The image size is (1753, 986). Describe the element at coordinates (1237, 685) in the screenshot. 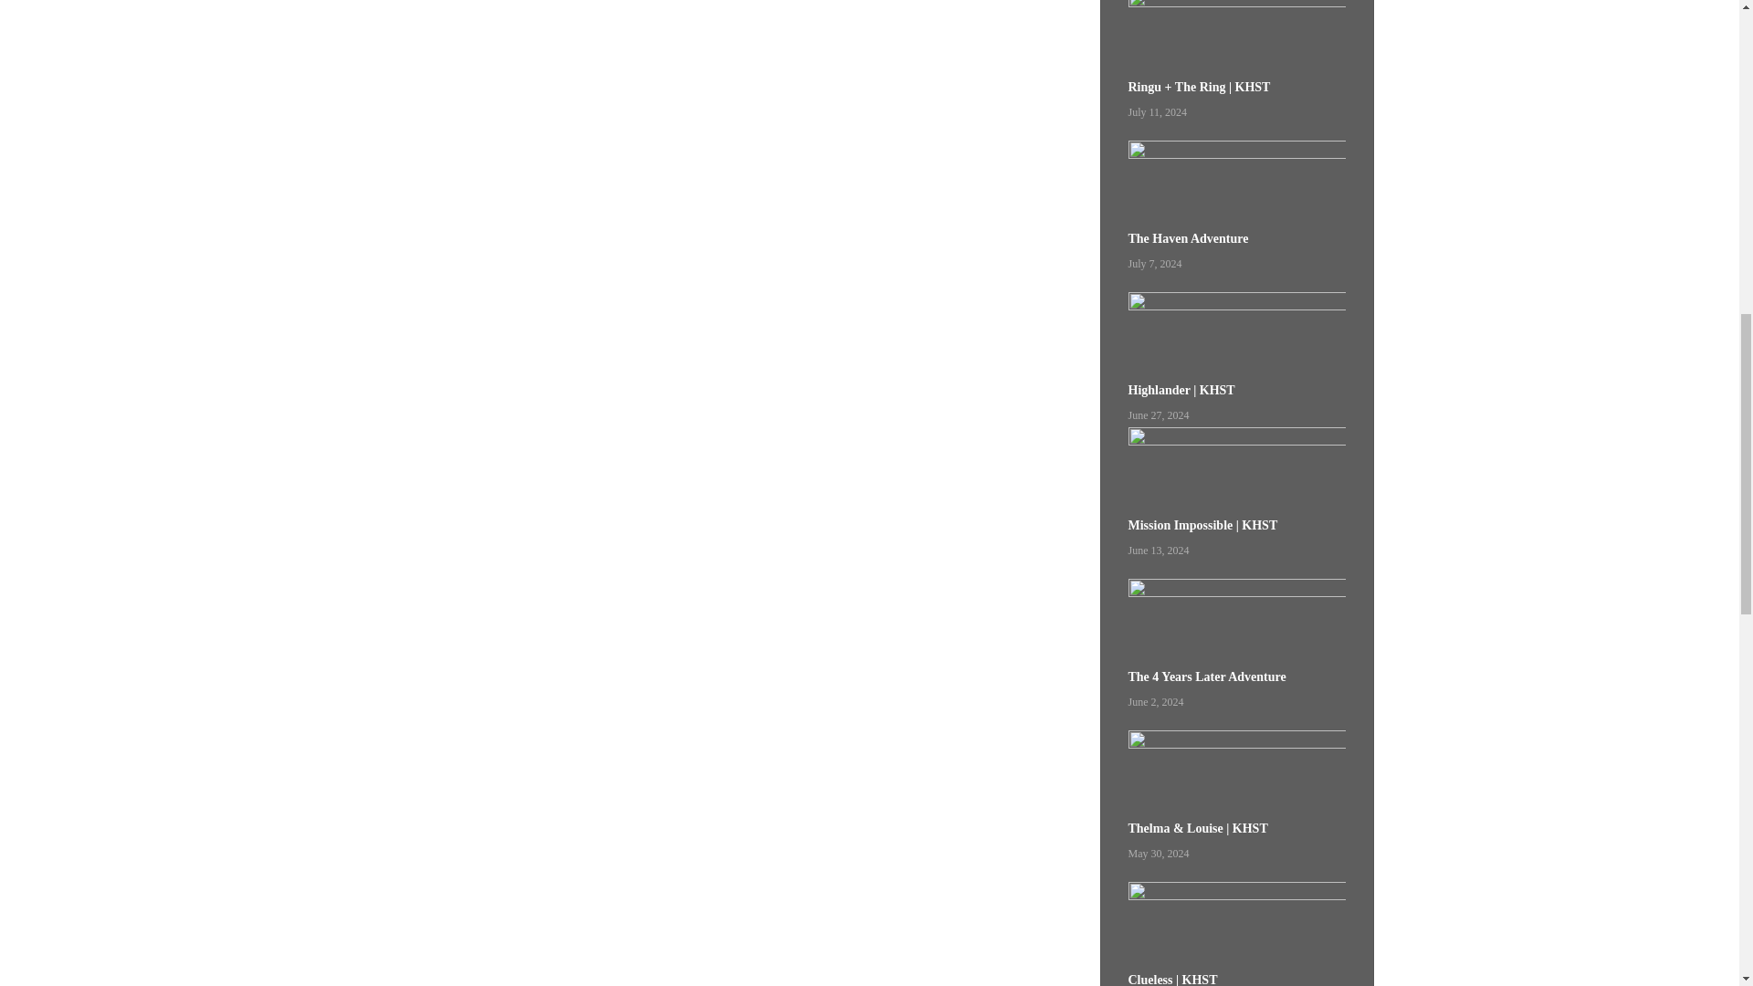

I see `The 4 Years Later Adventure` at that location.